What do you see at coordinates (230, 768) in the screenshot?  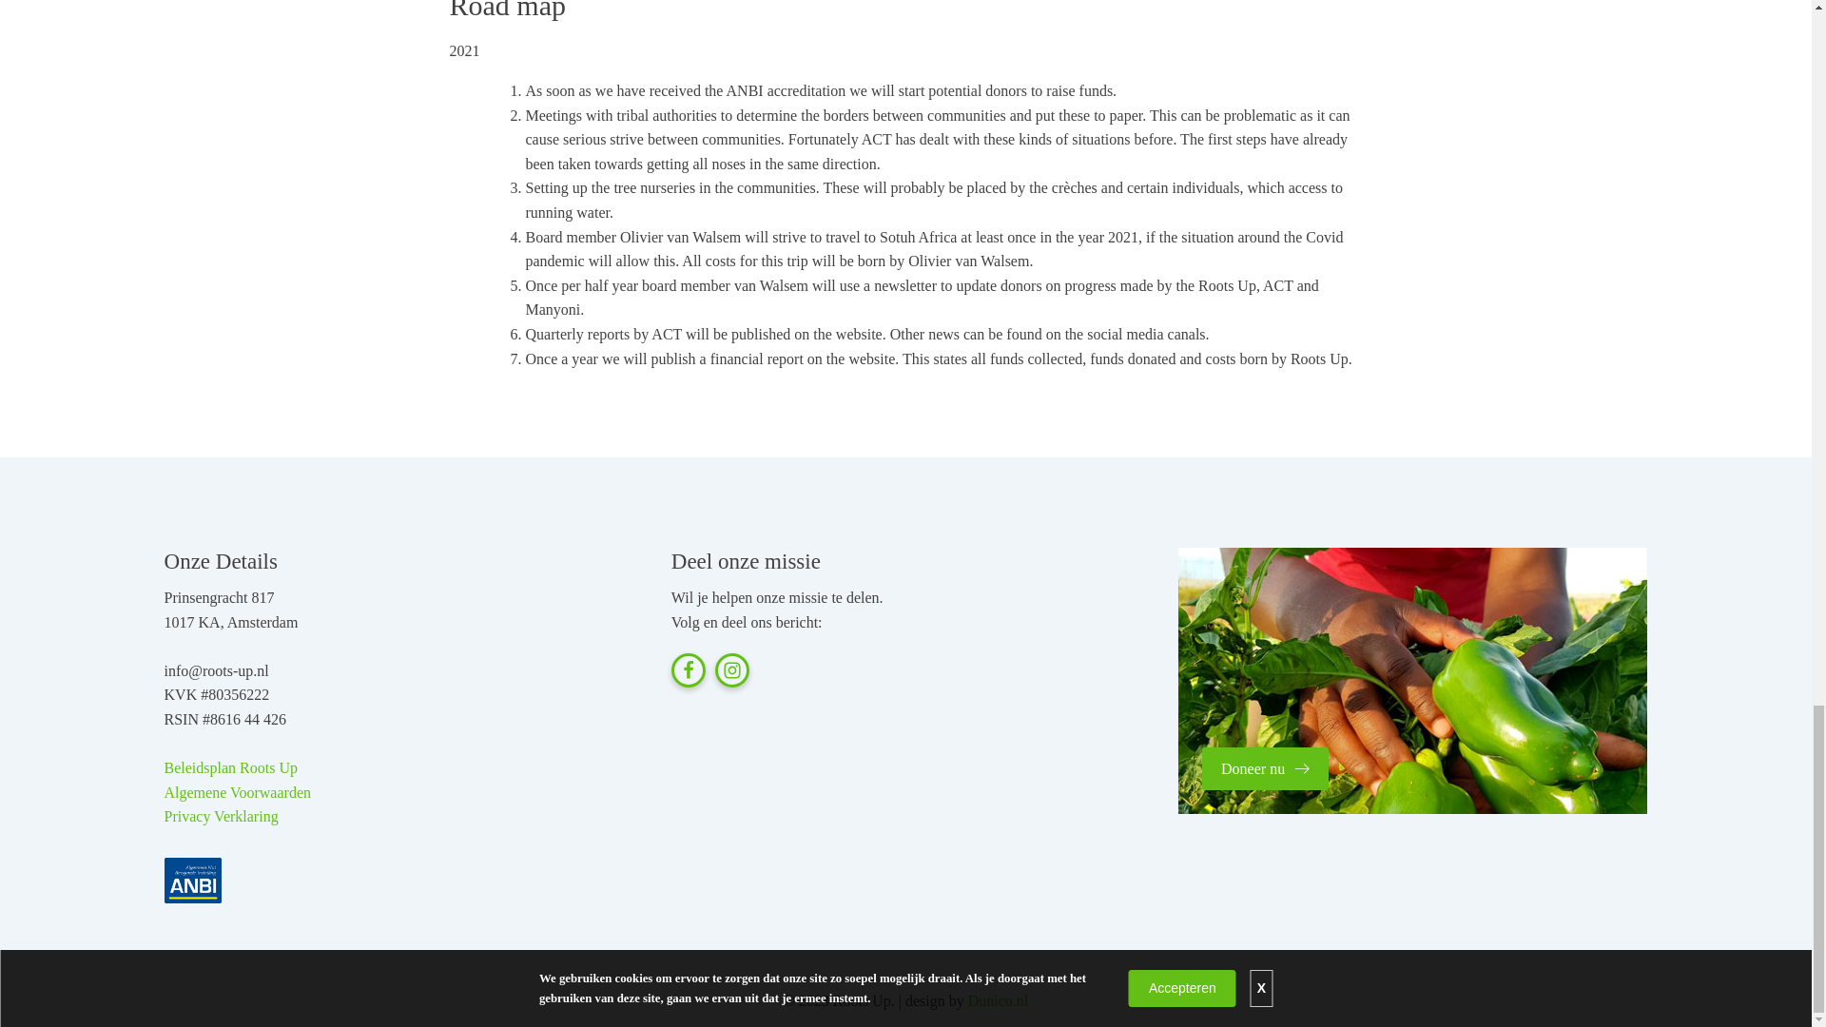 I see `Beleidsplan Roots Up` at bounding box center [230, 768].